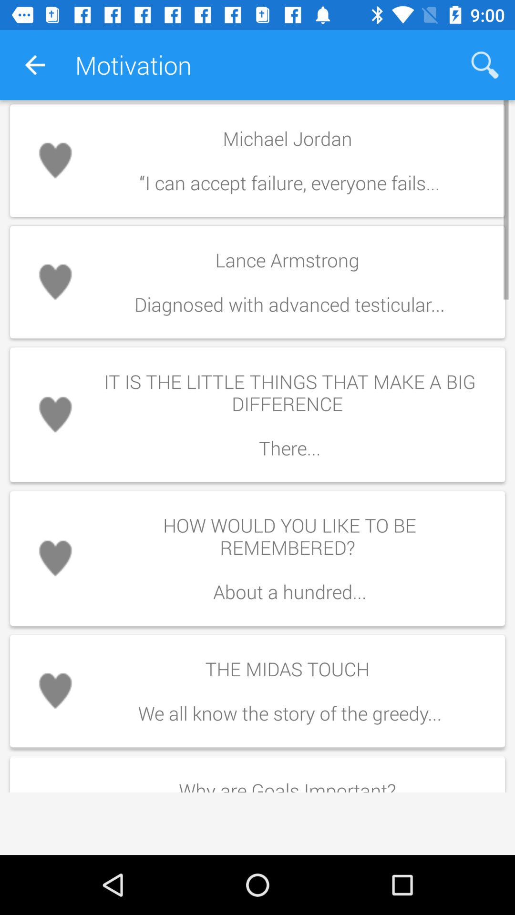 This screenshot has height=915, width=515. I want to click on turn off icon above the it is the, so click(289, 282).